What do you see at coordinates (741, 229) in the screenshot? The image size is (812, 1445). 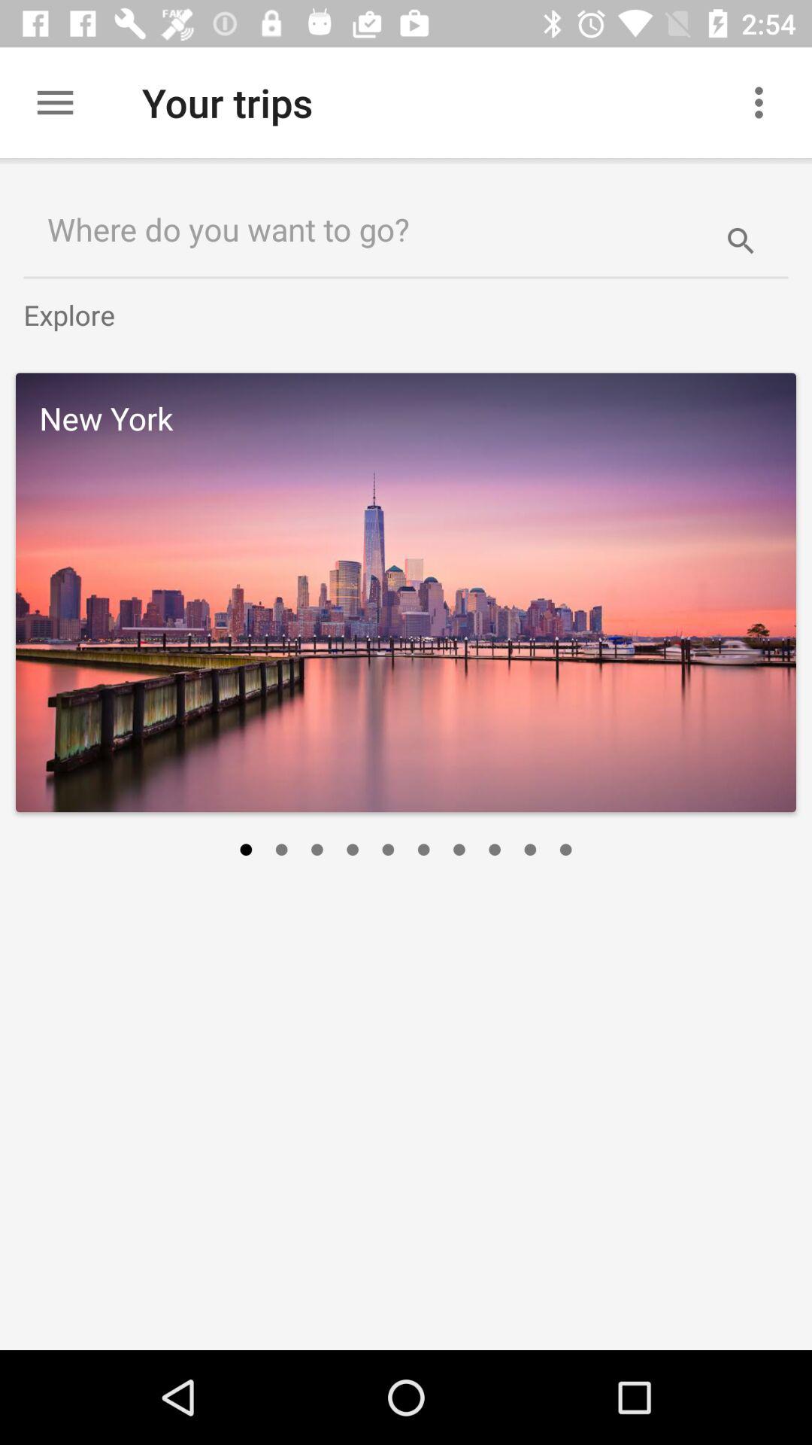 I see `open item next to the where do you icon` at bounding box center [741, 229].